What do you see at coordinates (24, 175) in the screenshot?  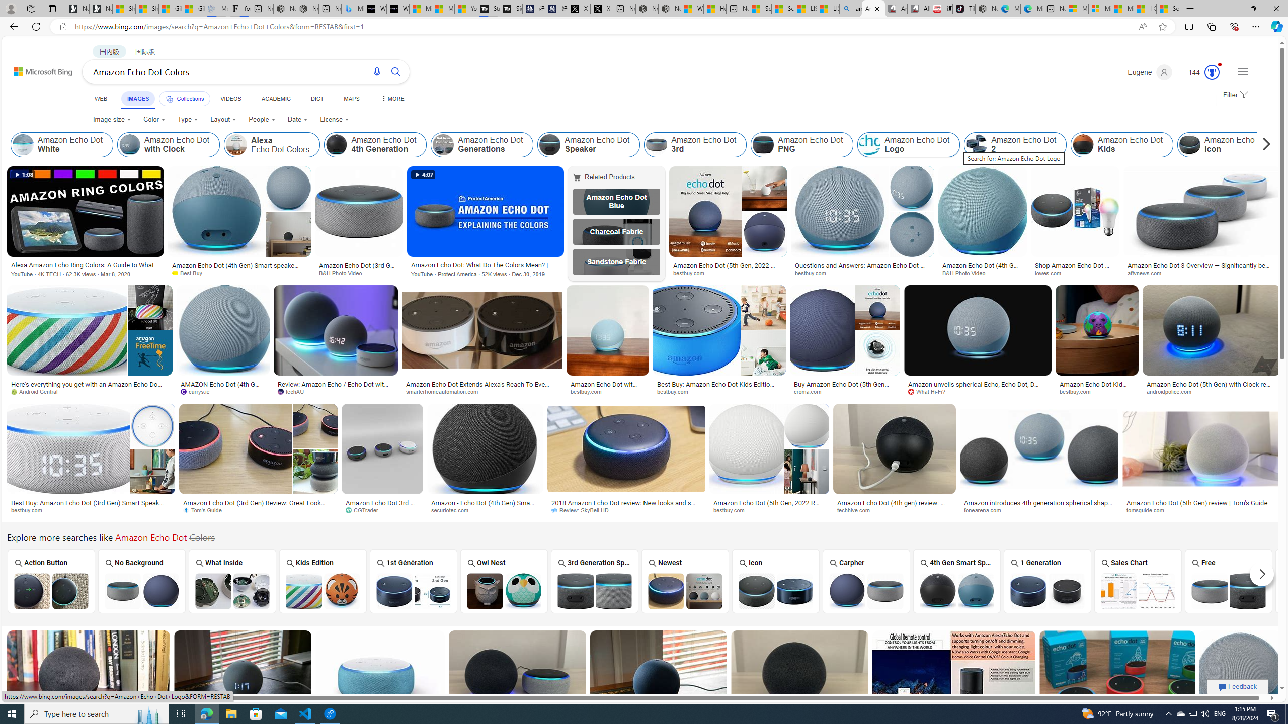 I see `1:08` at bounding box center [24, 175].